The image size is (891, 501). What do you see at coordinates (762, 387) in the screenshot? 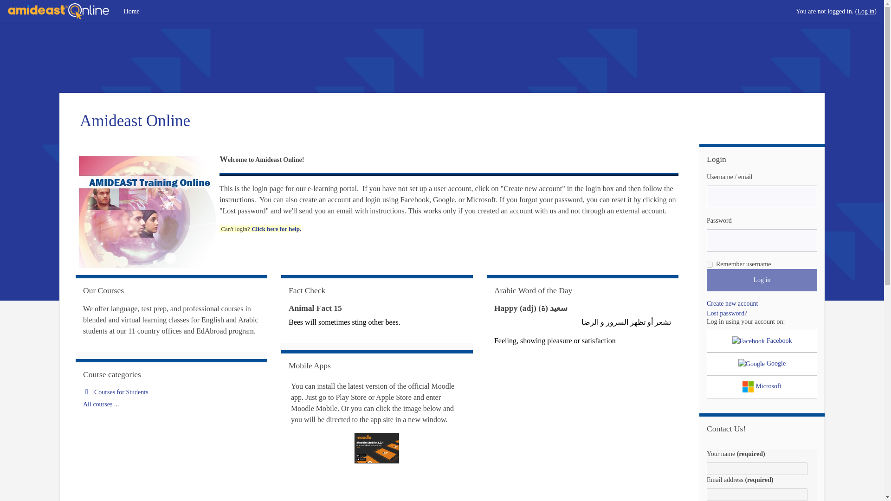
I see `Microsoft` at bounding box center [762, 387].